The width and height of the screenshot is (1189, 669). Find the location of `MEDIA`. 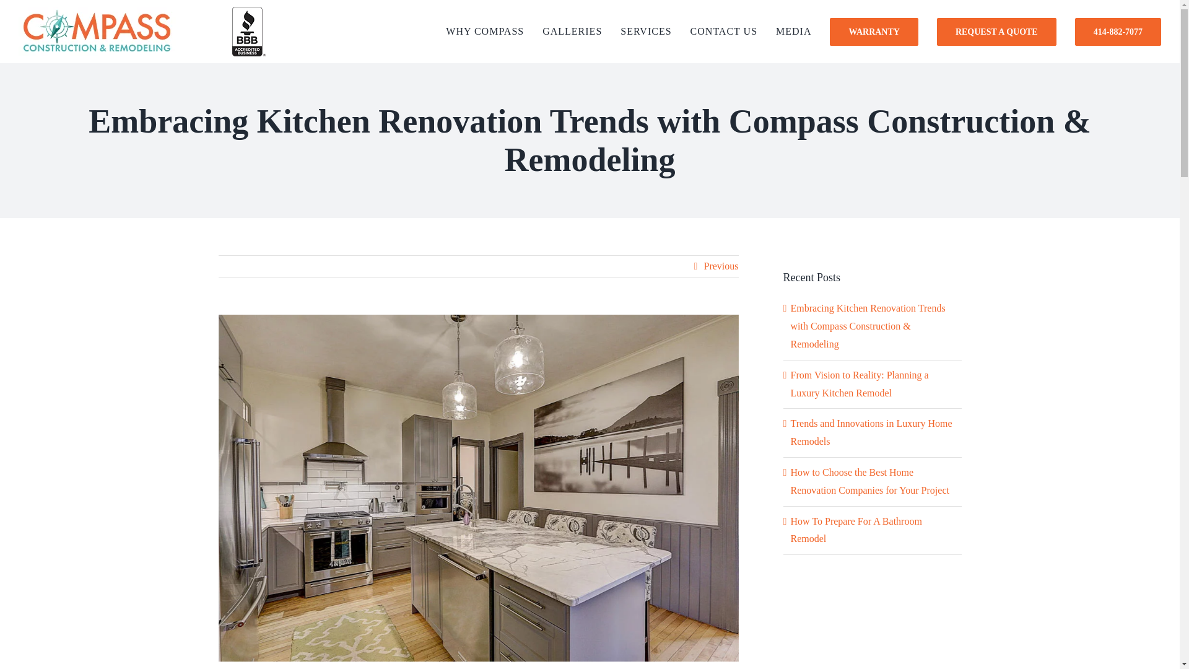

MEDIA is located at coordinates (793, 31).